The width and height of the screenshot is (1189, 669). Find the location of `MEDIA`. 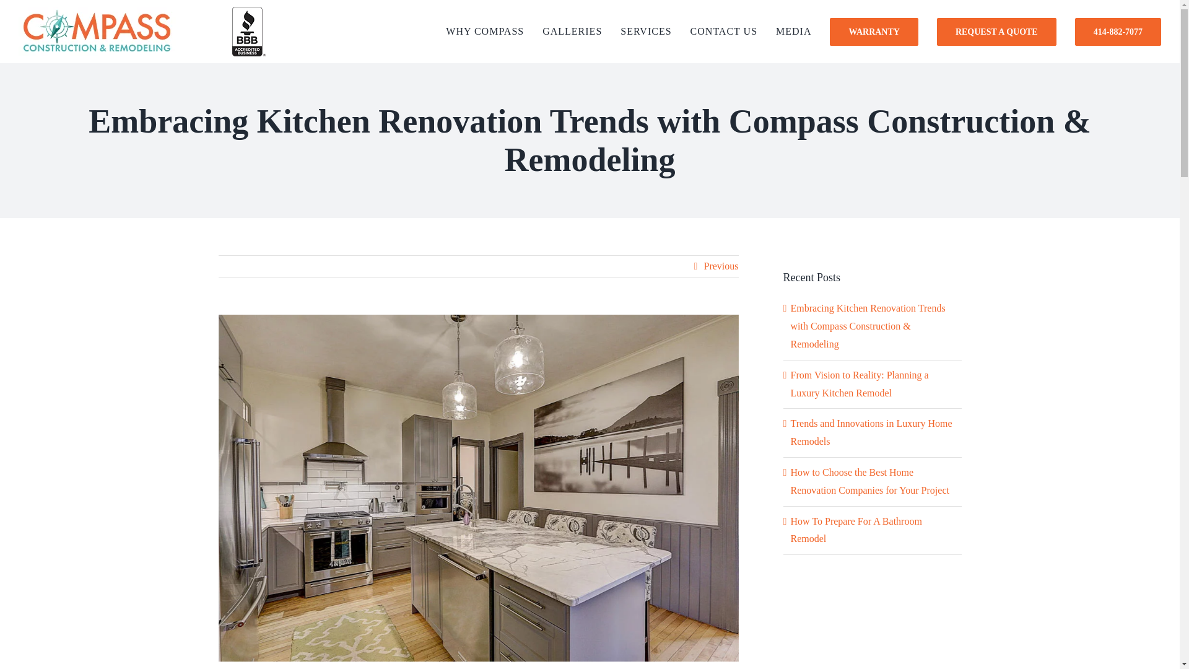

MEDIA is located at coordinates (793, 31).